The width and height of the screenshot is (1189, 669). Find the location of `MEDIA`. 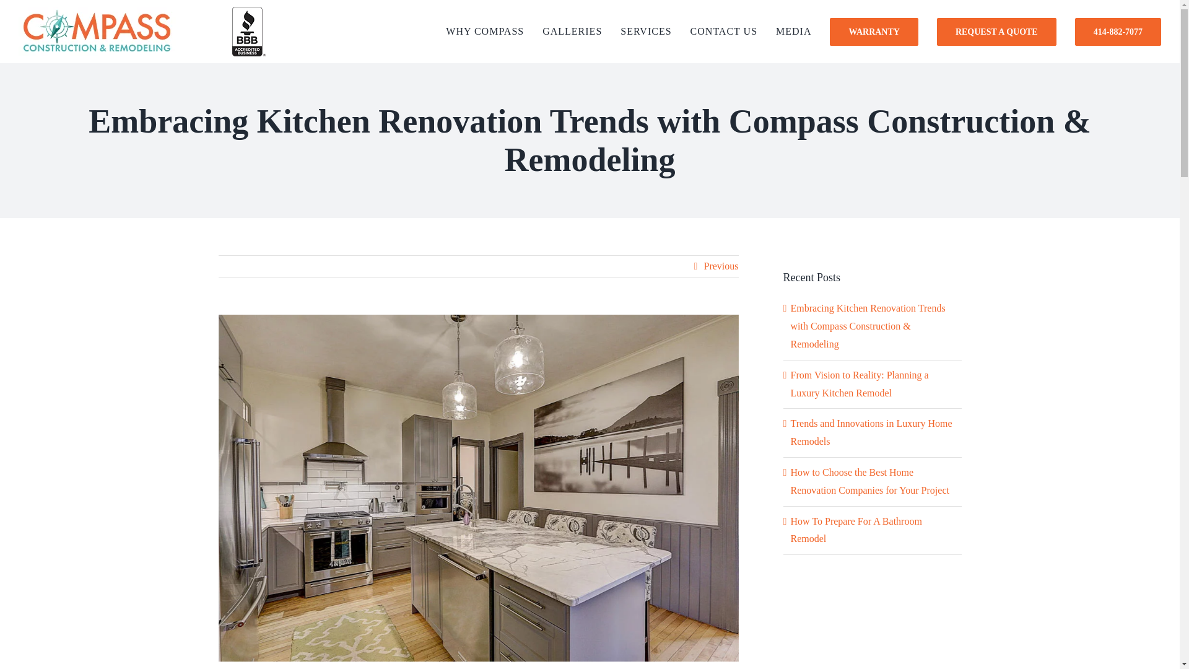

MEDIA is located at coordinates (793, 31).